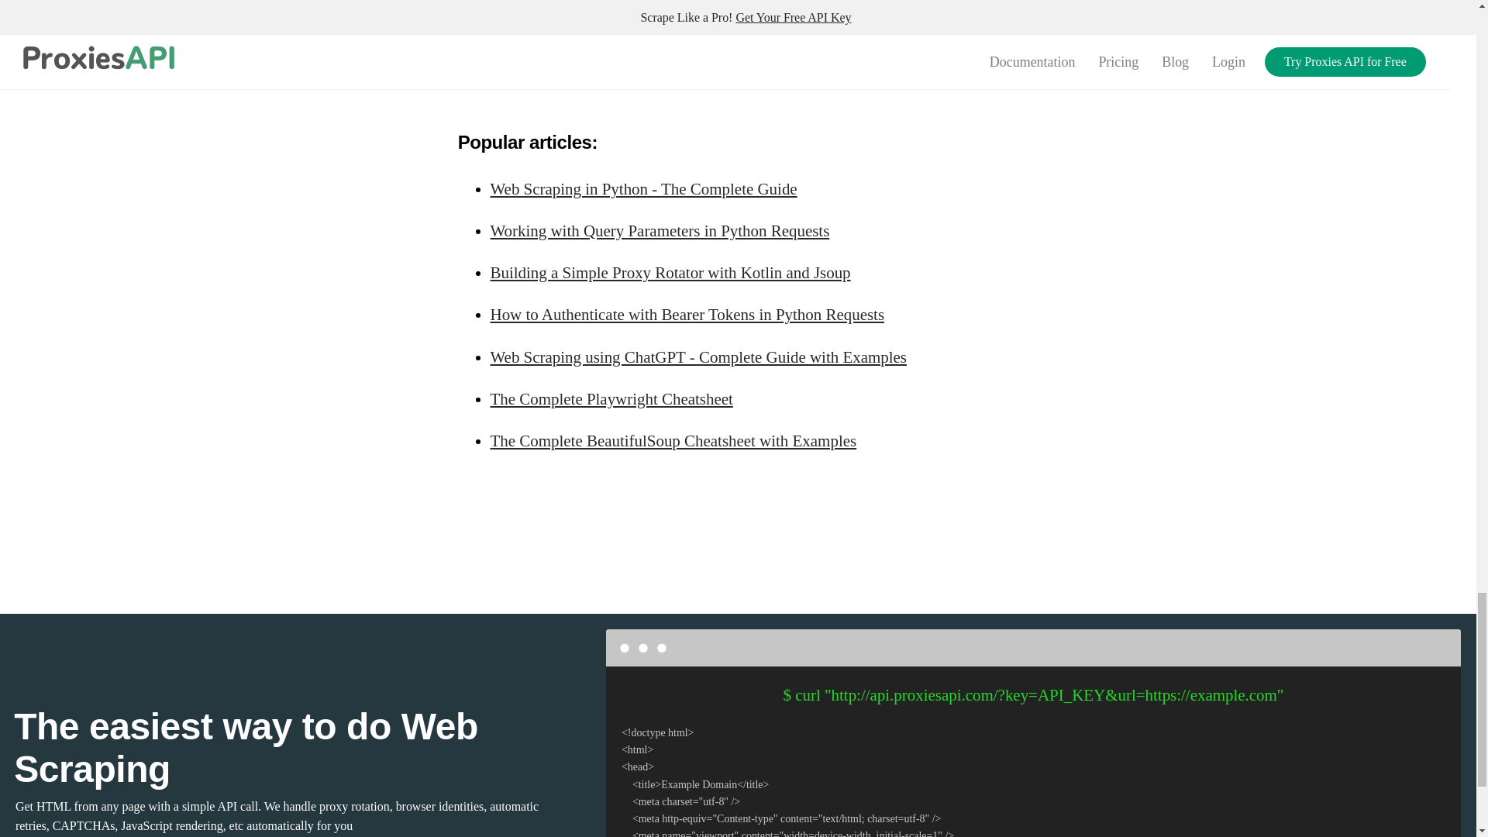 The image size is (1488, 837). I want to click on Objective-C, so click(529, 11).